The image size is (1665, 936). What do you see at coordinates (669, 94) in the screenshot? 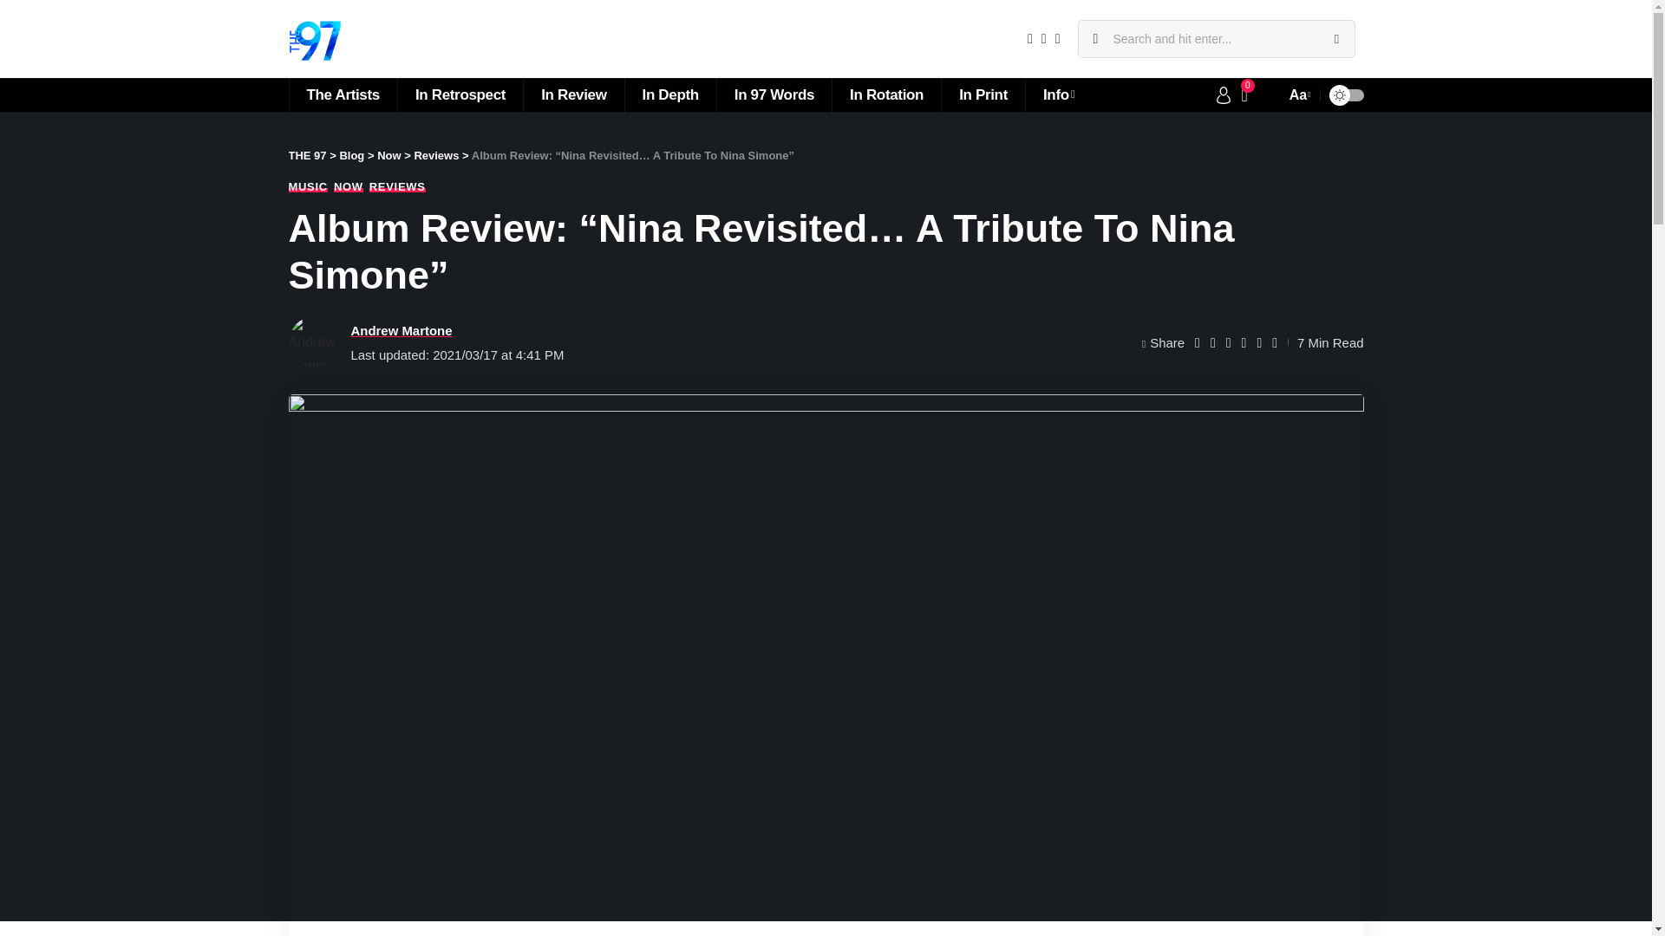
I see `In Depth` at bounding box center [669, 94].